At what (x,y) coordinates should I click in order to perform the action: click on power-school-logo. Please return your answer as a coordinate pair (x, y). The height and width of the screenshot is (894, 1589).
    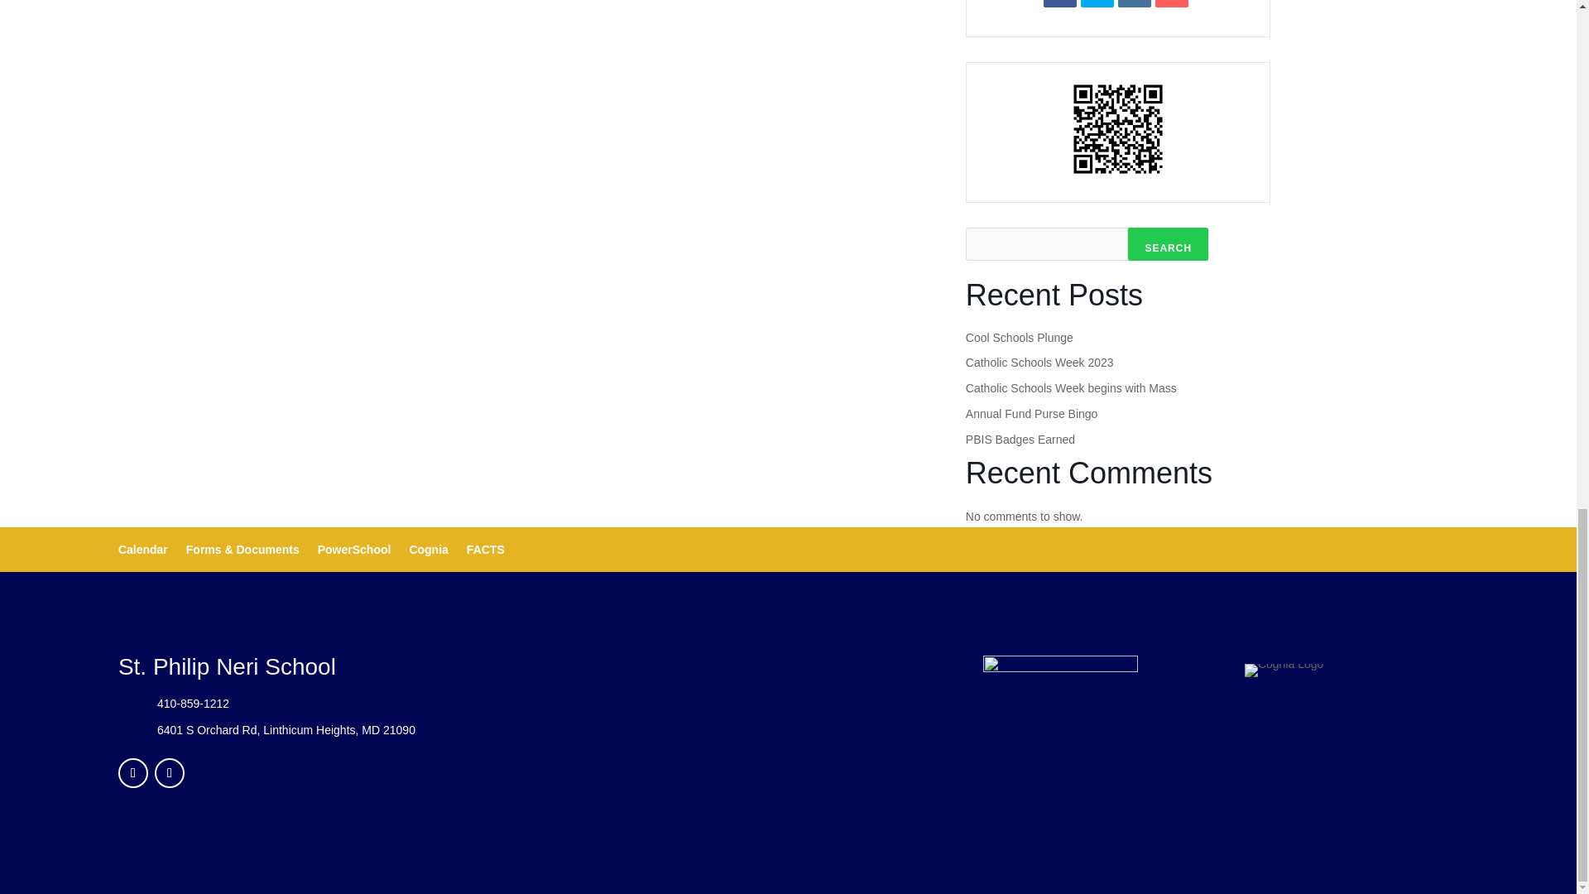
    Looking at the image, I should click on (1060, 670).